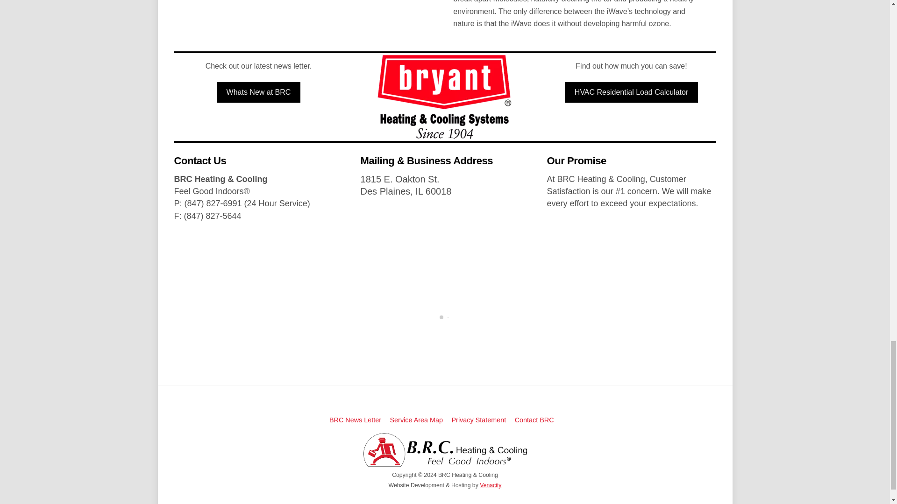 This screenshot has height=504, width=897. What do you see at coordinates (631, 92) in the screenshot?
I see `HVAC Residential Load Calculator` at bounding box center [631, 92].